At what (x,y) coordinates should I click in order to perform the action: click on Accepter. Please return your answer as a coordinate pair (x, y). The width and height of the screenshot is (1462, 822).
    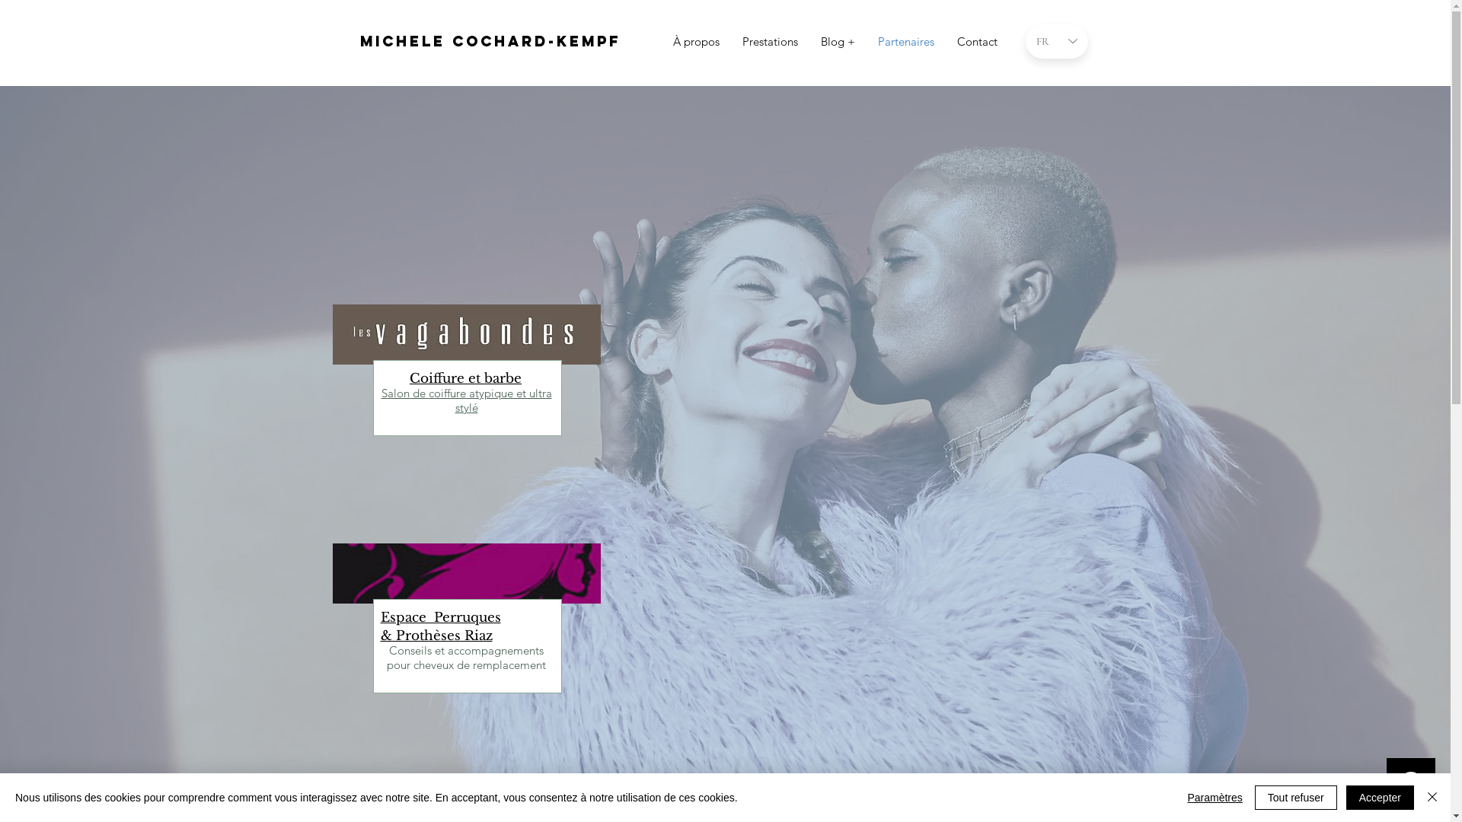
    Looking at the image, I should click on (1380, 798).